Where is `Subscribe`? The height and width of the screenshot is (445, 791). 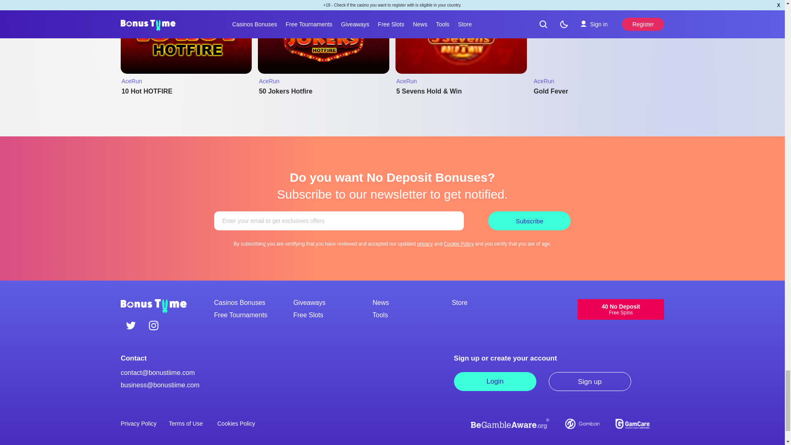 Subscribe is located at coordinates (529, 221).